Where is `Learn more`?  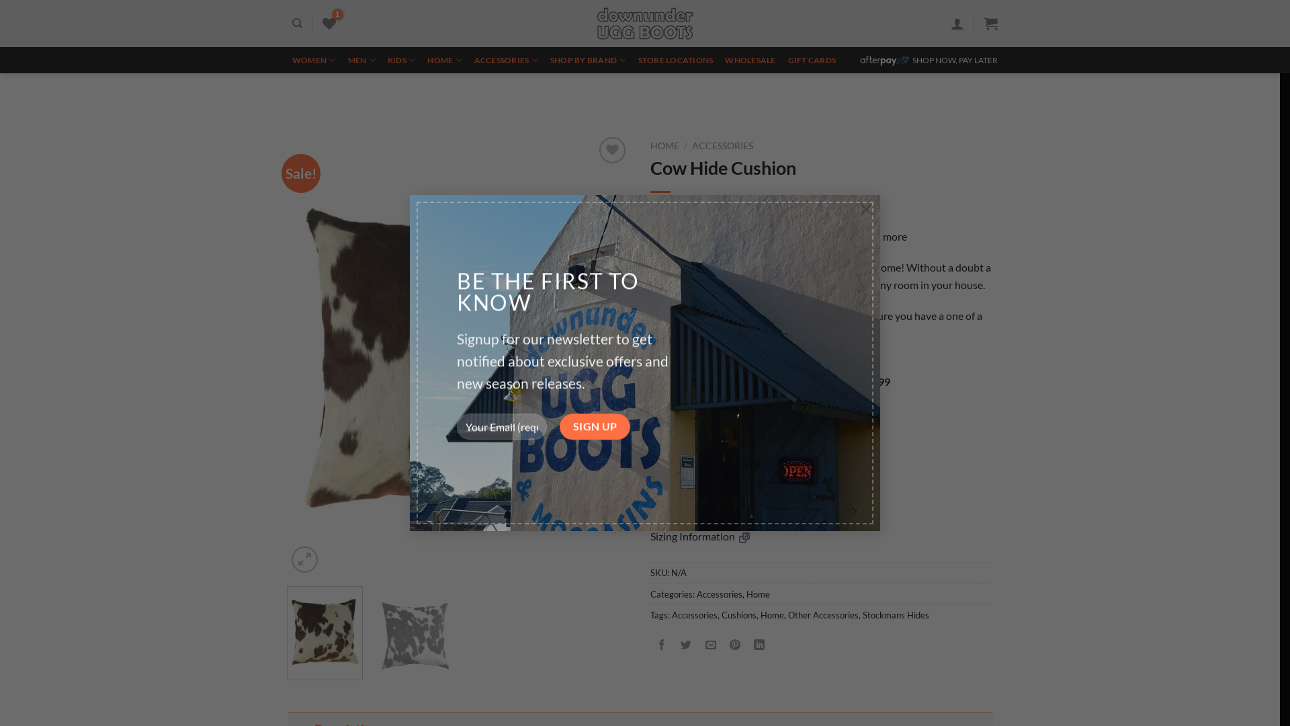 Learn more is located at coordinates (881, 237).